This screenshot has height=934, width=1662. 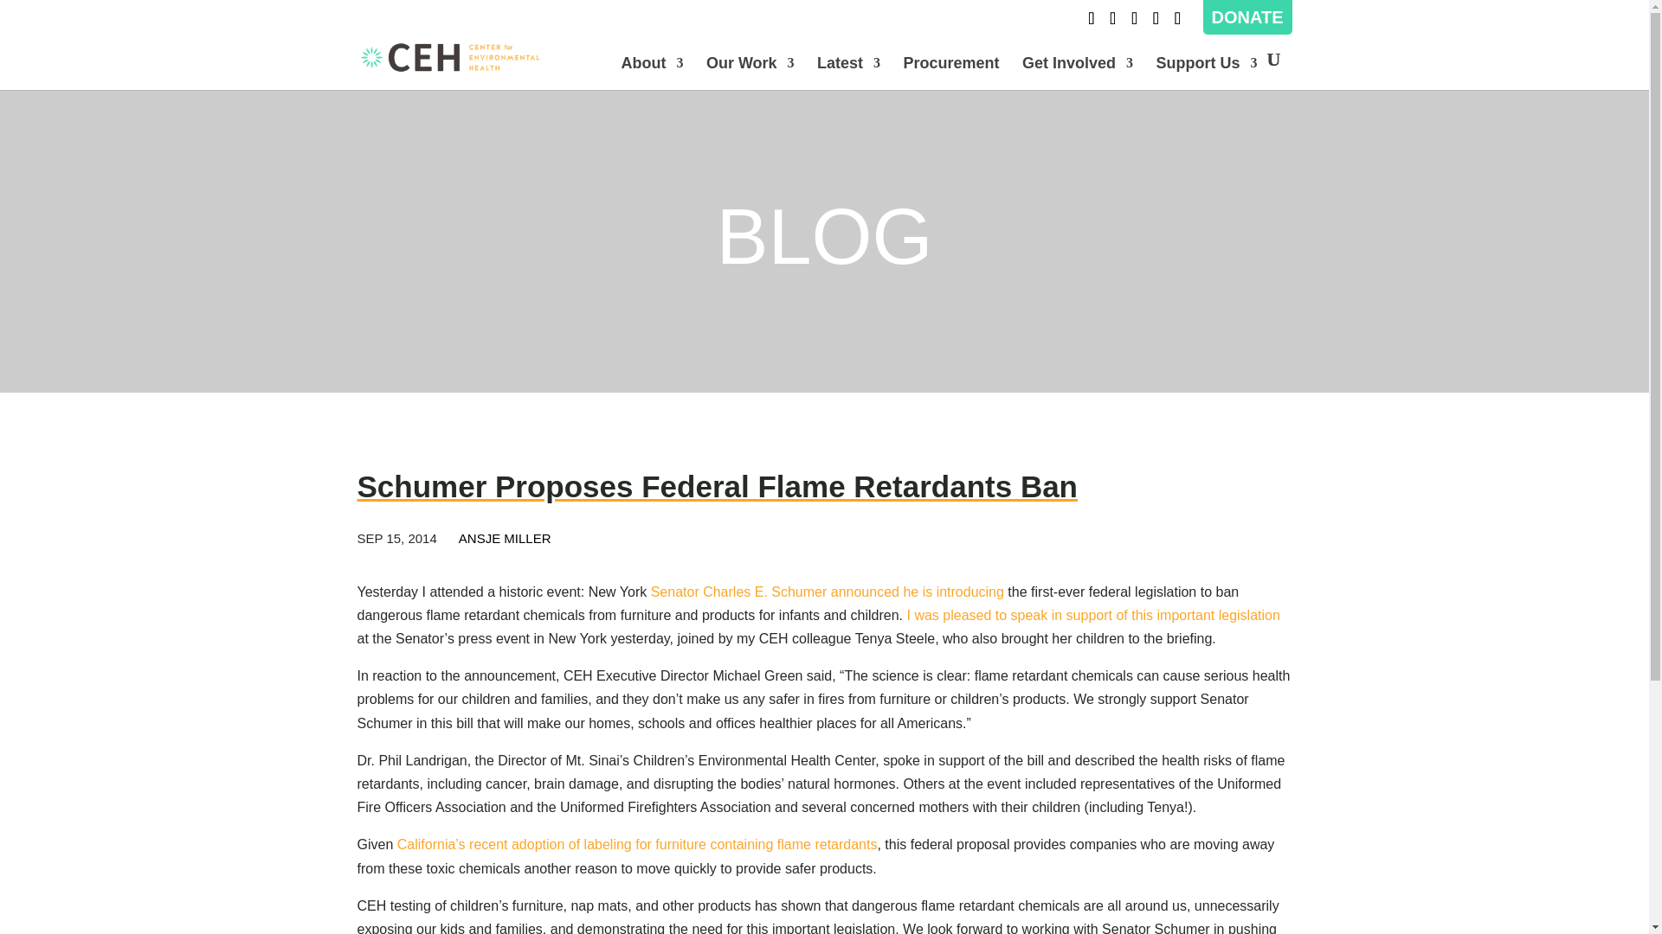 I want to click on Latest, so click(x=848, y=73).